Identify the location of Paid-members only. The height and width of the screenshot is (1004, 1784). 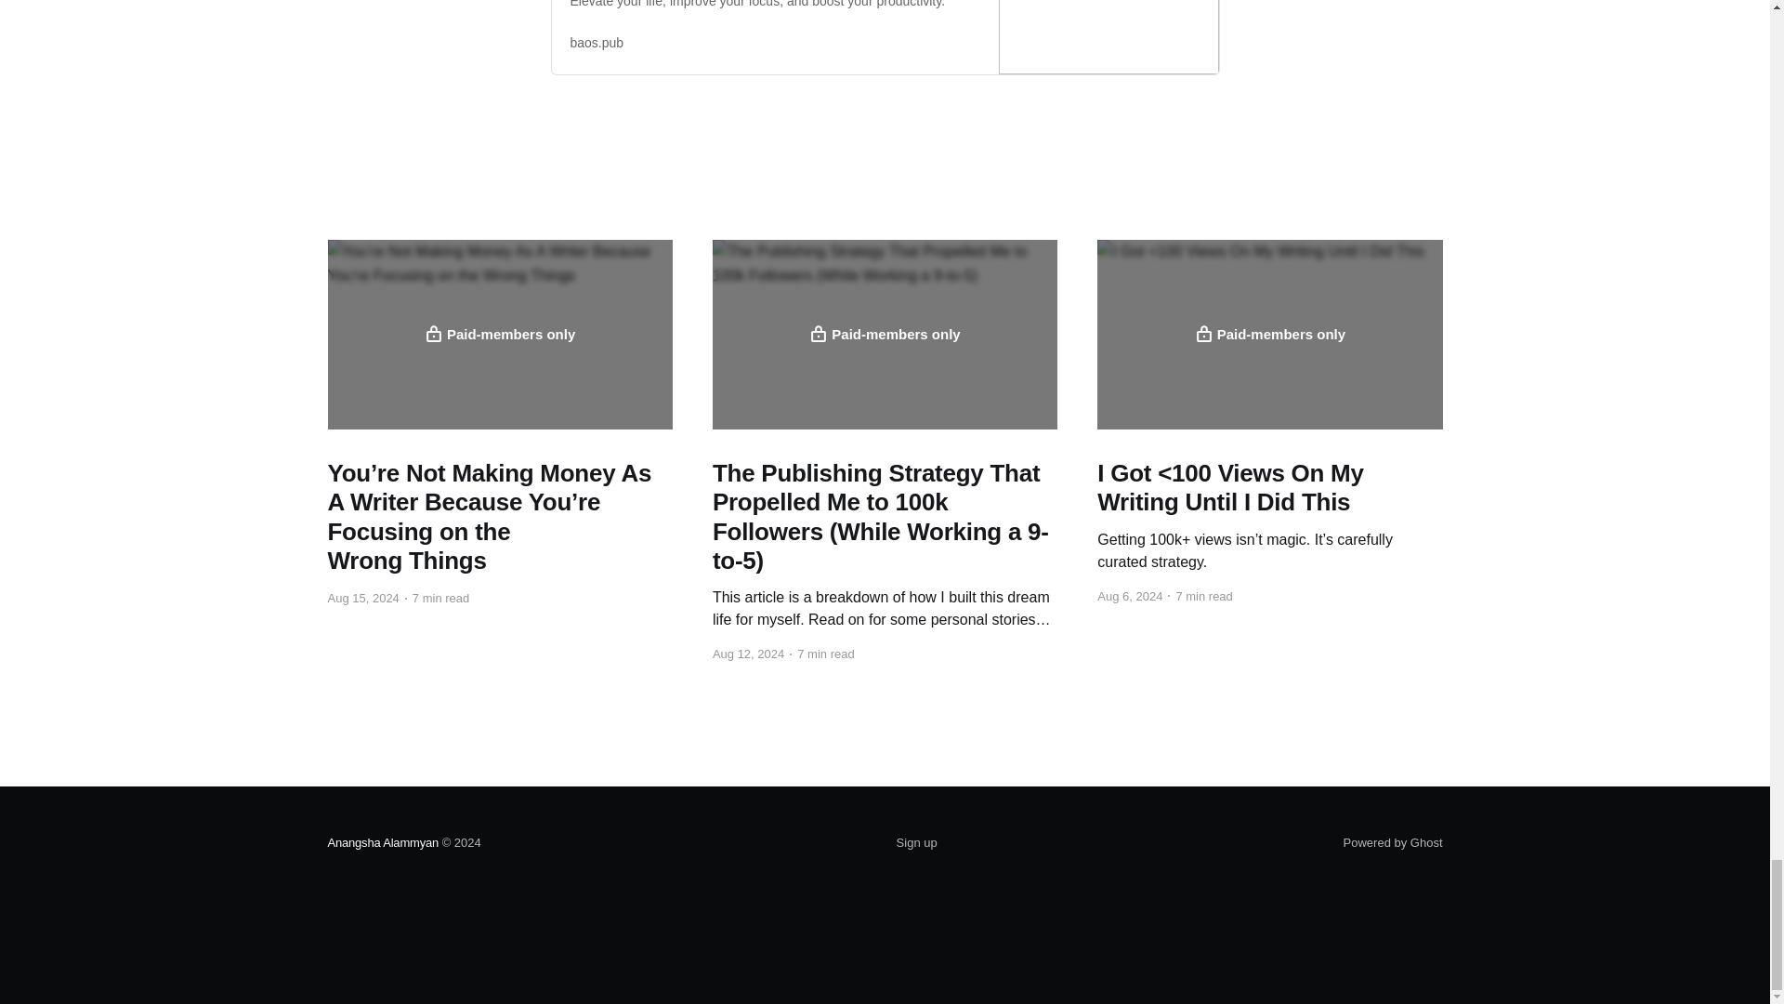
(499, 335).